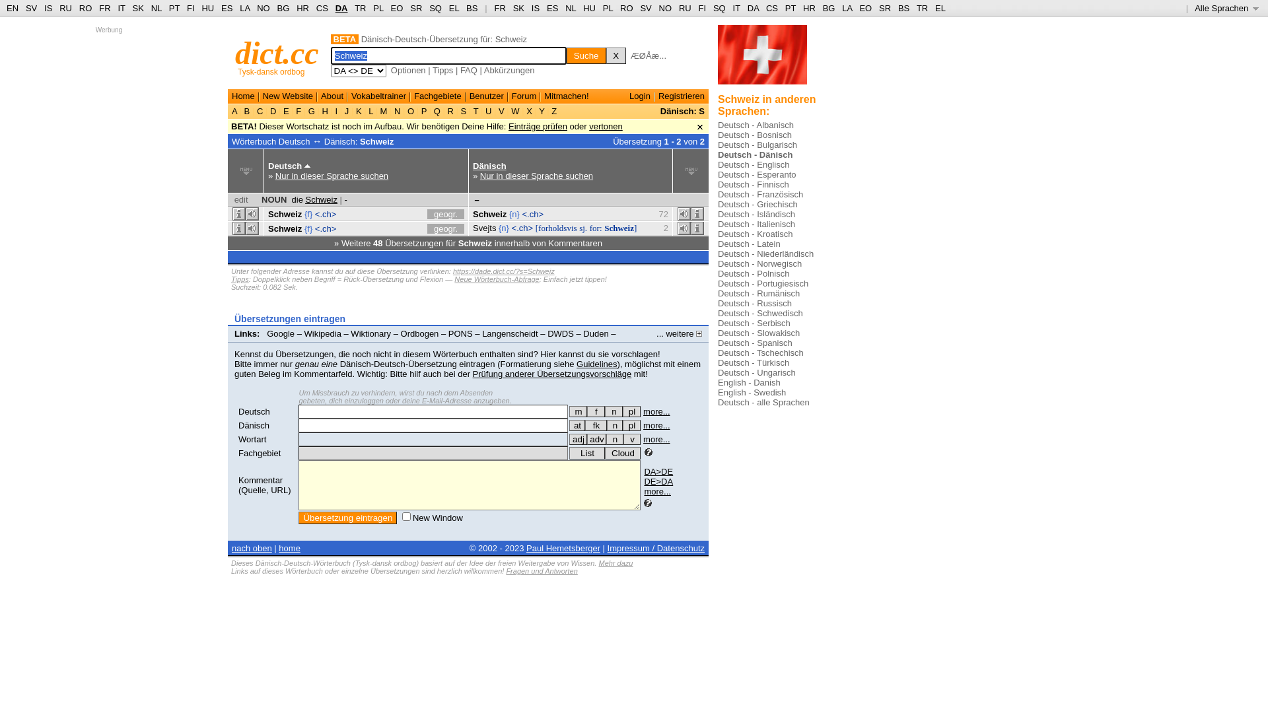  I want to click on N, so click(398, 111).